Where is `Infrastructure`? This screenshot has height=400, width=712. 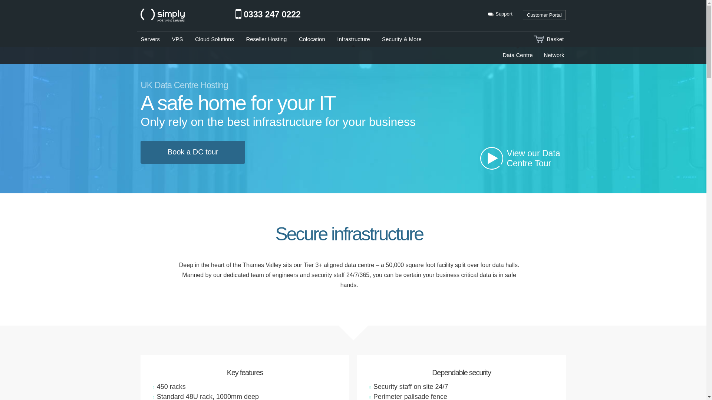 Infrastructure is located at coordinates (353, 39).